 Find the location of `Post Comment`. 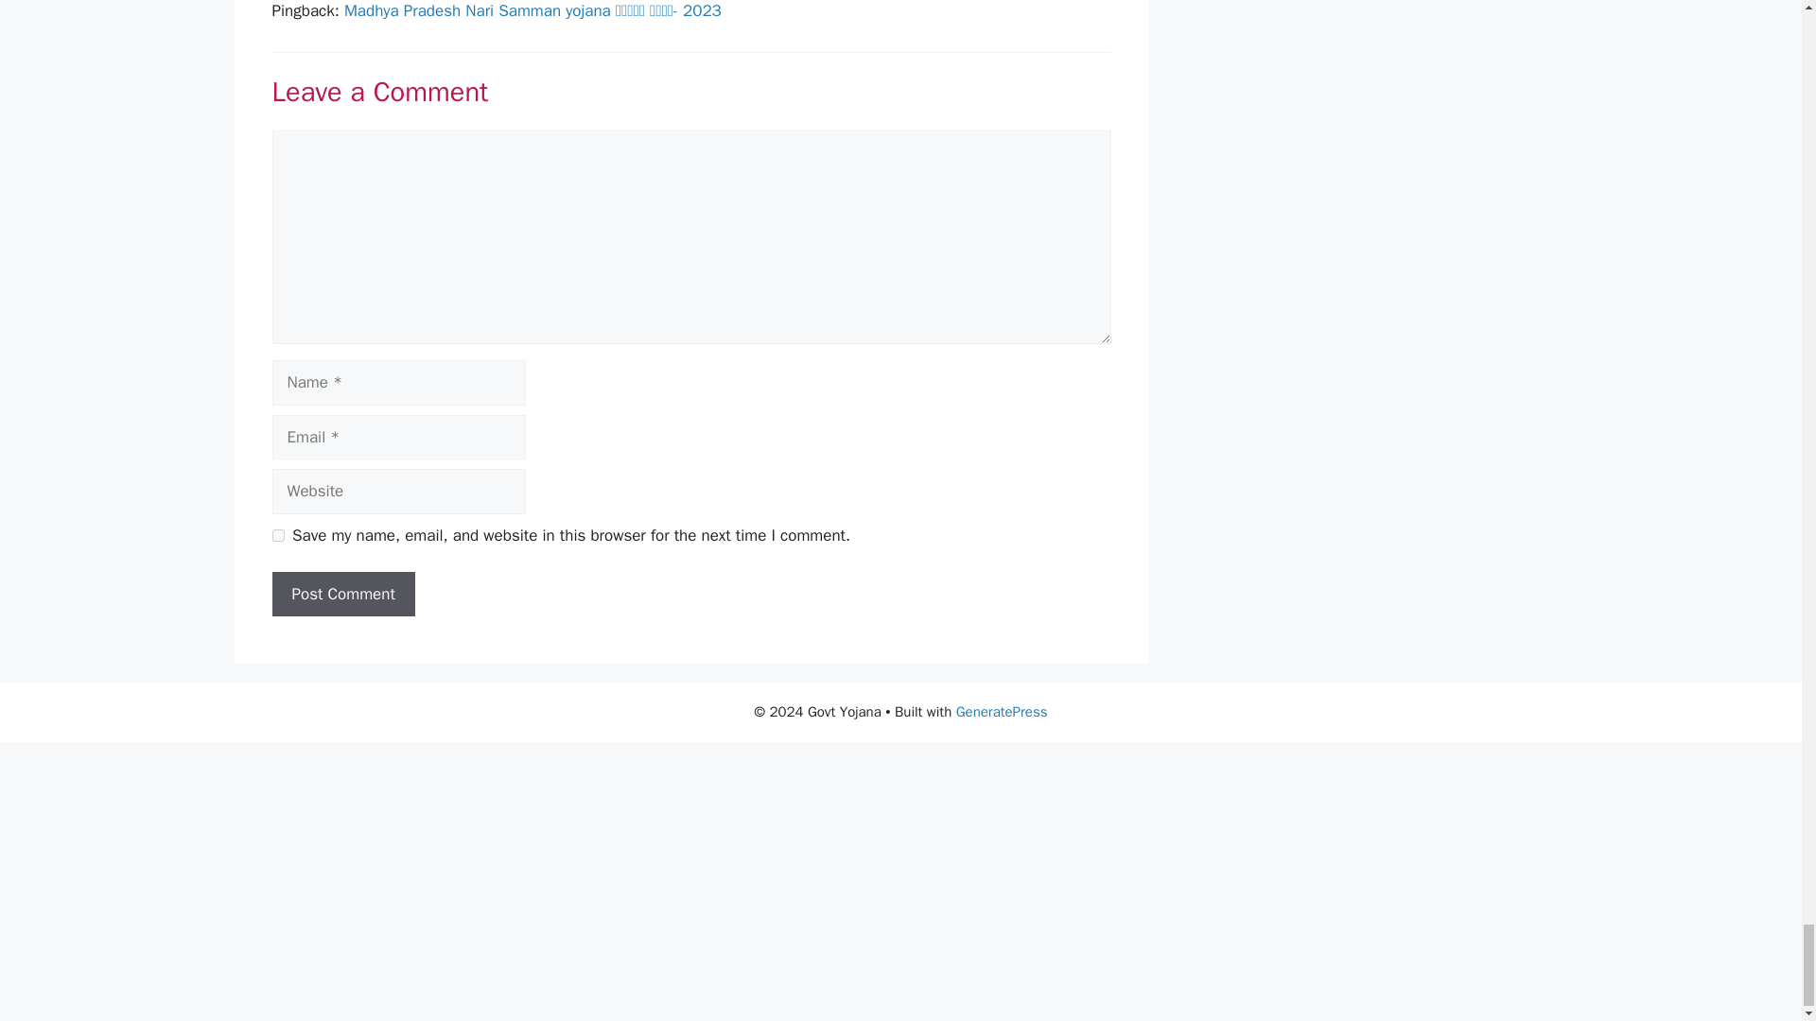

Post Comment is located at coordinates (344, 594).